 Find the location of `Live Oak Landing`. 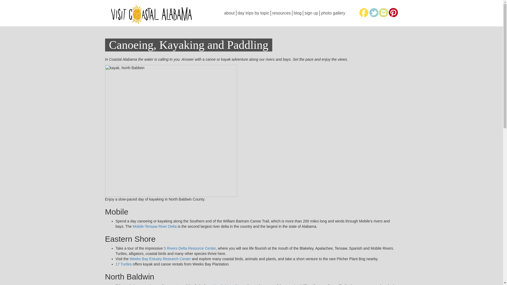

Live Oak Landing is located at coordinates (227, 284).